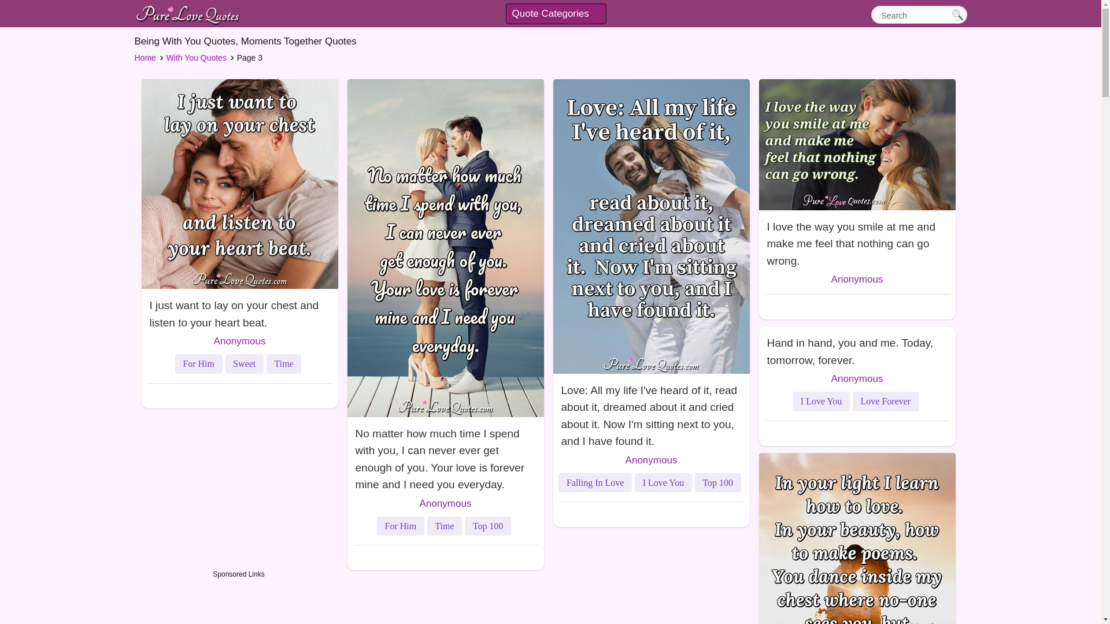 This screenshot has width=1110, height=624. Describe the element at coordinates (912, 15) in the screenshot. I see `Start typing and hit ENTER` at that location.